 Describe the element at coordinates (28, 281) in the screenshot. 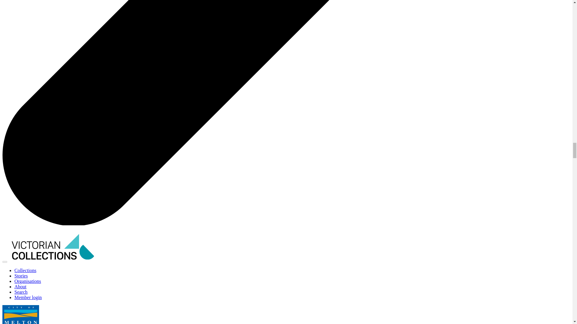

I see `Organisations` at that location.